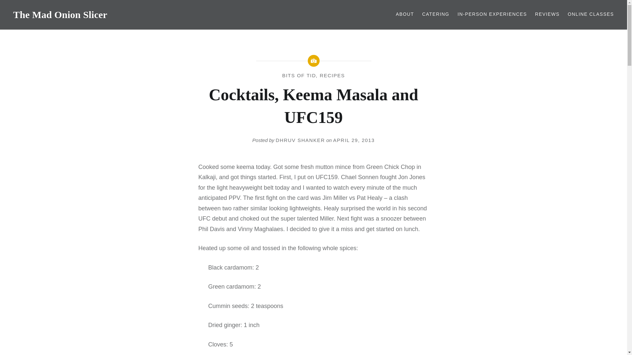 The width and height of the screenshot is (632, 355). What do you see at coordinates (332, 75) in the screenshot?
I see `RECIPES` at bounding box center [332, 75].